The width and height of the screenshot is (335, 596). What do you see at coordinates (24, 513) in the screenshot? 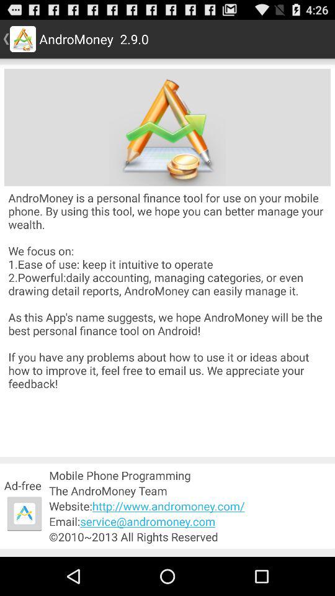
I see `turn on item below ad-free icon` at bounding box center [24, 513].